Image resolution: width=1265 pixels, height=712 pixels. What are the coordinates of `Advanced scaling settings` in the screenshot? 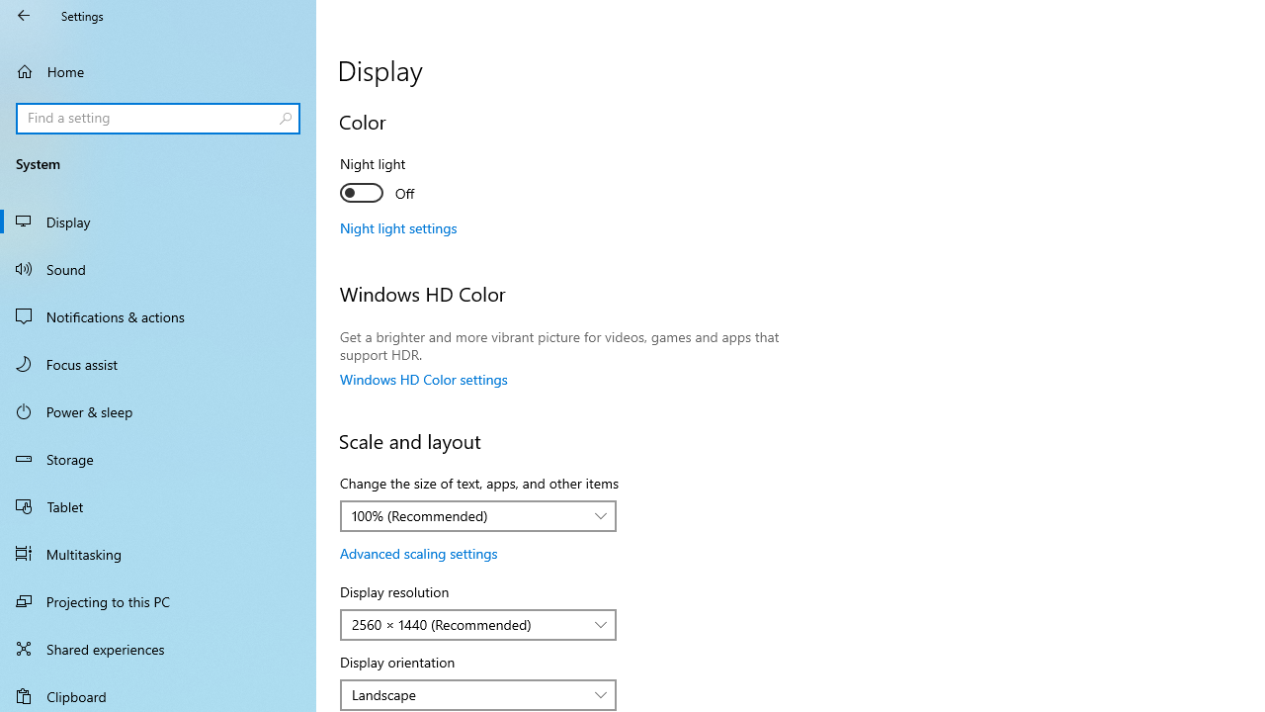 It's located at (419, 553).